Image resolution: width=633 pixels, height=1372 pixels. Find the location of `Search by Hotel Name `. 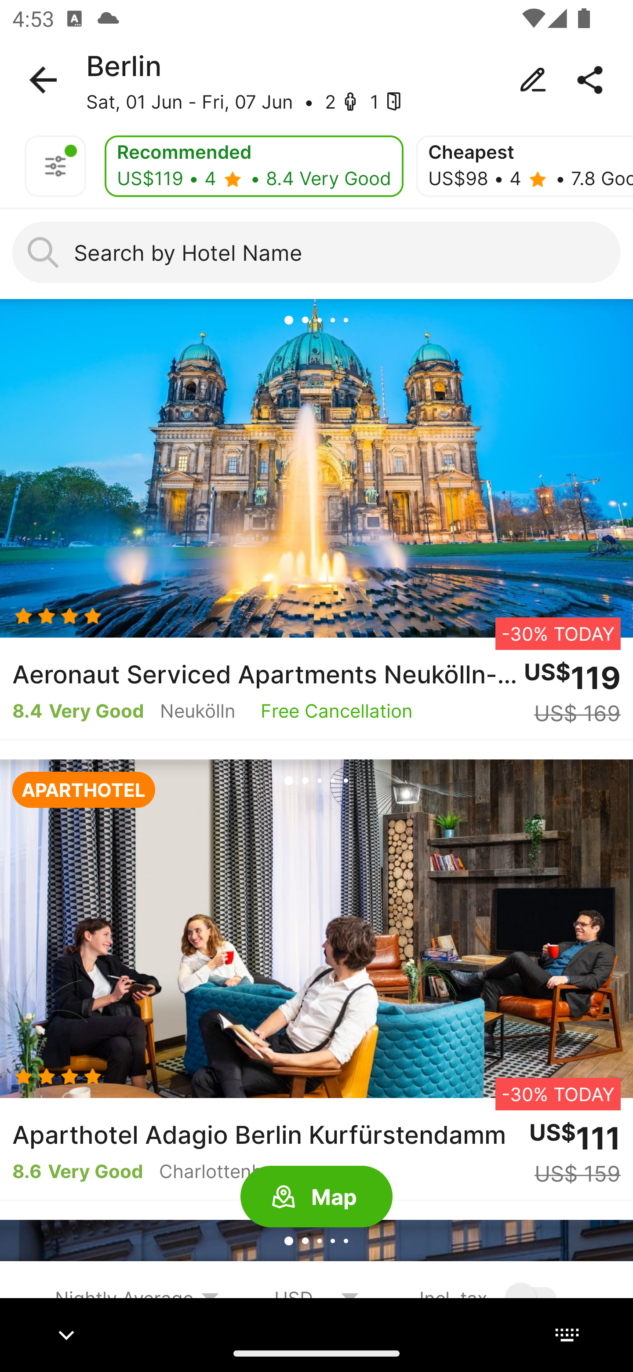

Search by Hotel Name  is located at coordinates (316, 252).